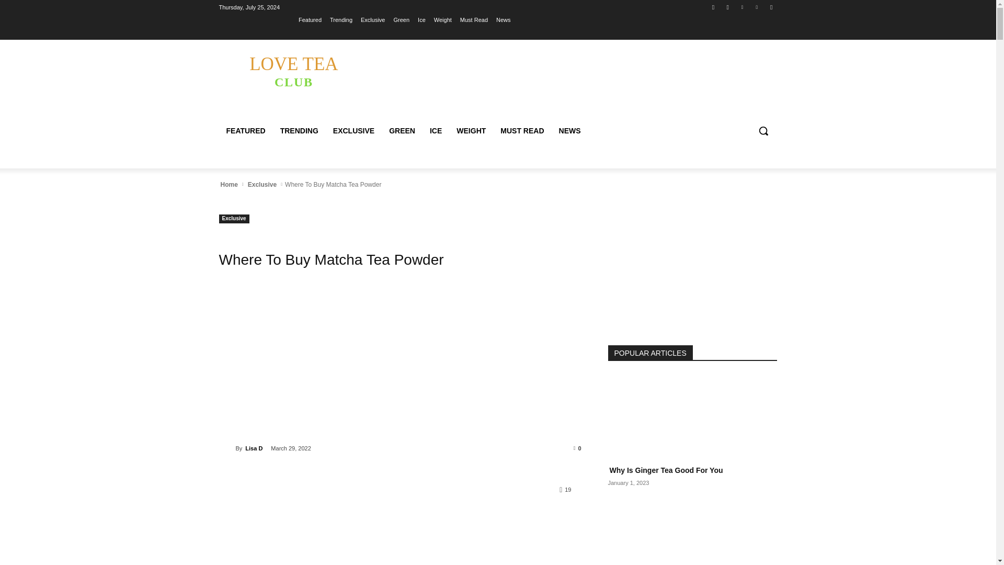 The image size is (1004, 565). I want to click on Lisa D, so click(227, 448).